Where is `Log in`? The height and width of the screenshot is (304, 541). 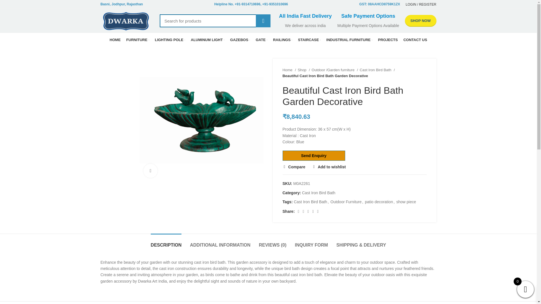
Log in is located at coordinates (390, 87).